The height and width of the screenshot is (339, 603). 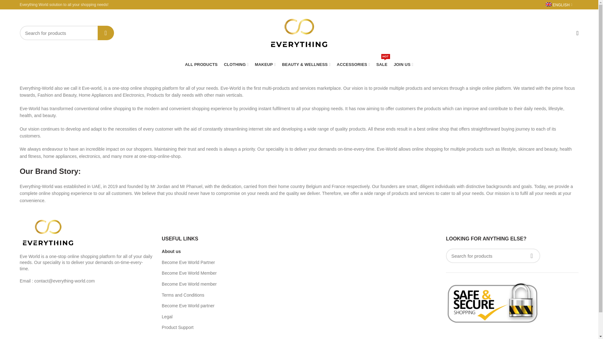 What do you see at coordinates (236, 64) in the screenshot?
I see `CLOTHING` at bounding box center [236, 64].